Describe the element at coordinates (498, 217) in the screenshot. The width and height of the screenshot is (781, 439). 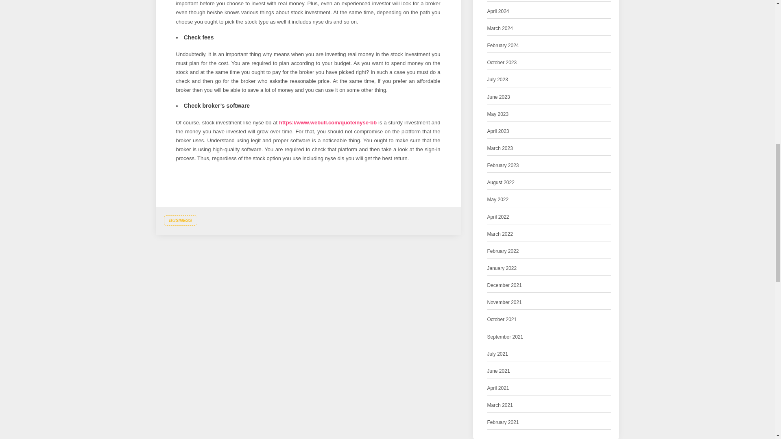
I see `April 2022` at that location.